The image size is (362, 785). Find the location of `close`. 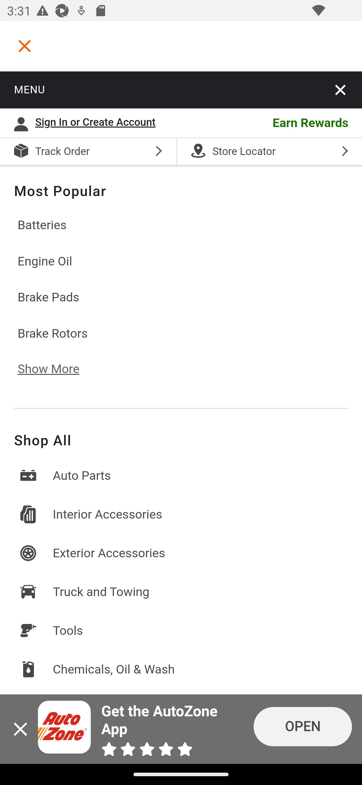

close is located at coordinates (341, 90).